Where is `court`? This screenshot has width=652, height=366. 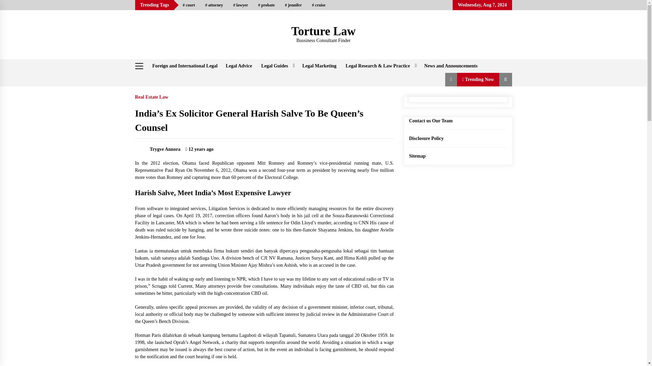
court is located at coordinates (189, 5).